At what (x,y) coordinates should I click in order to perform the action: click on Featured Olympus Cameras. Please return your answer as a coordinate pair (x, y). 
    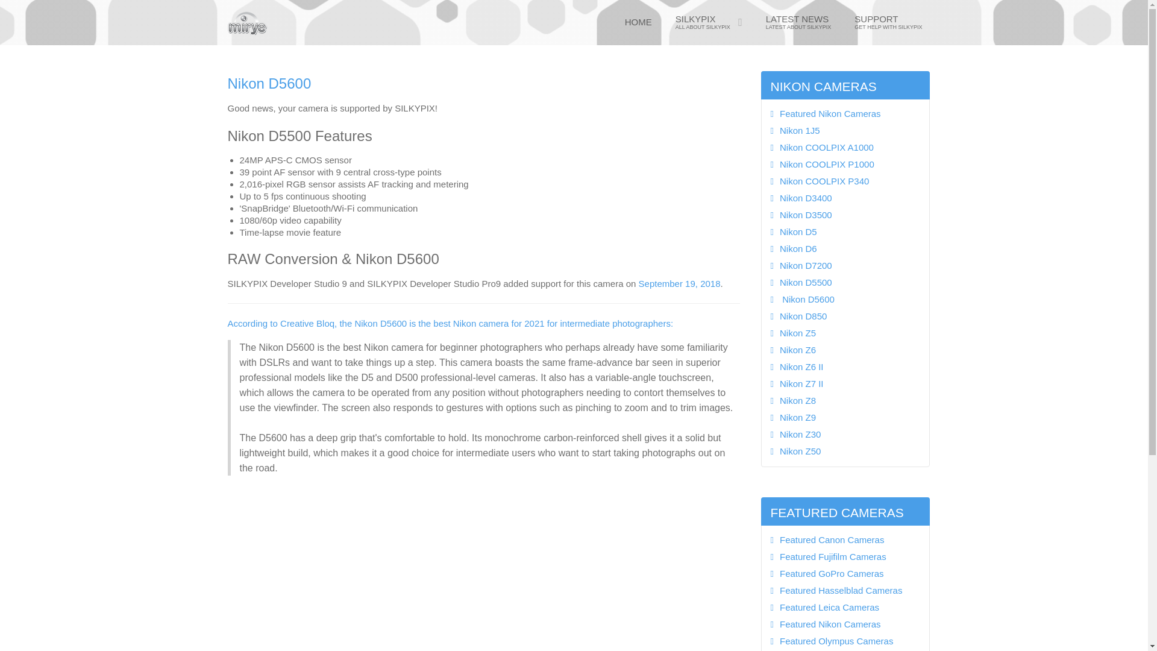
    Looking at the image, I should click on (888, 22).